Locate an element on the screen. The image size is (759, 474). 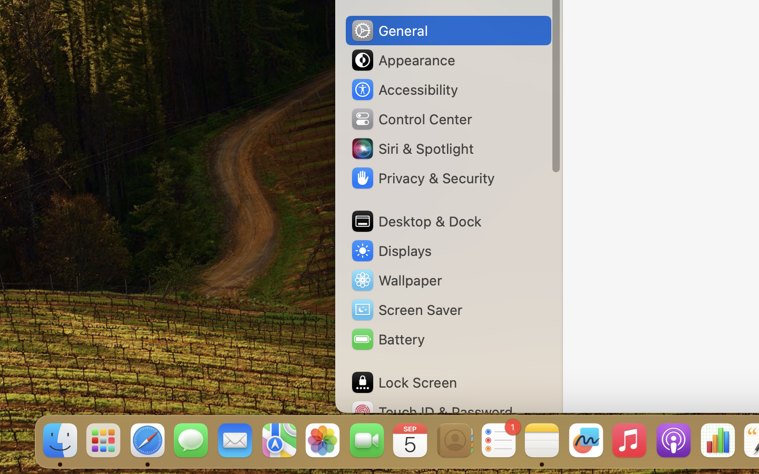
Accessibility is located at coordinates (404, 90).